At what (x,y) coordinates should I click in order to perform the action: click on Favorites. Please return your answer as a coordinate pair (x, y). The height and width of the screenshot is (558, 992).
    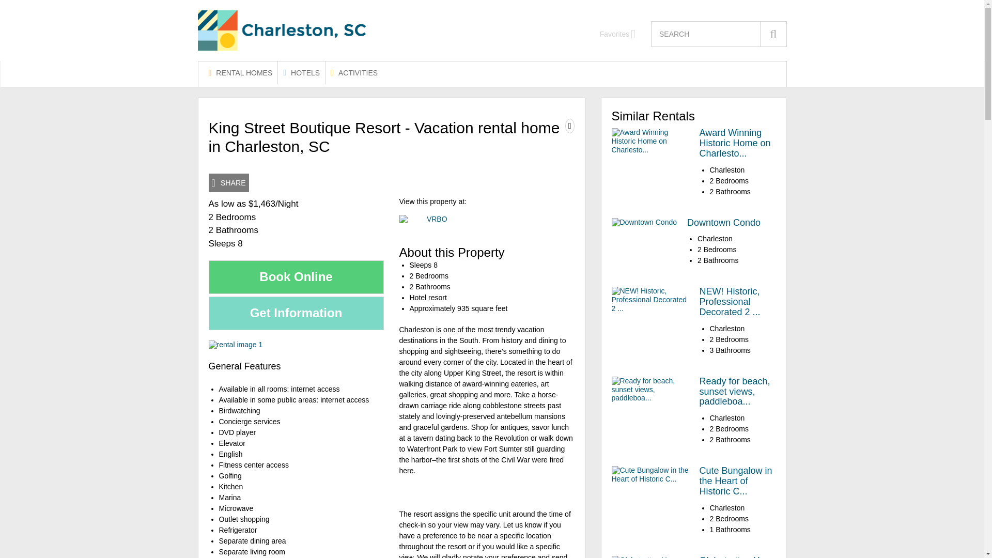
    Looking at the image, I should click on (618, 34).